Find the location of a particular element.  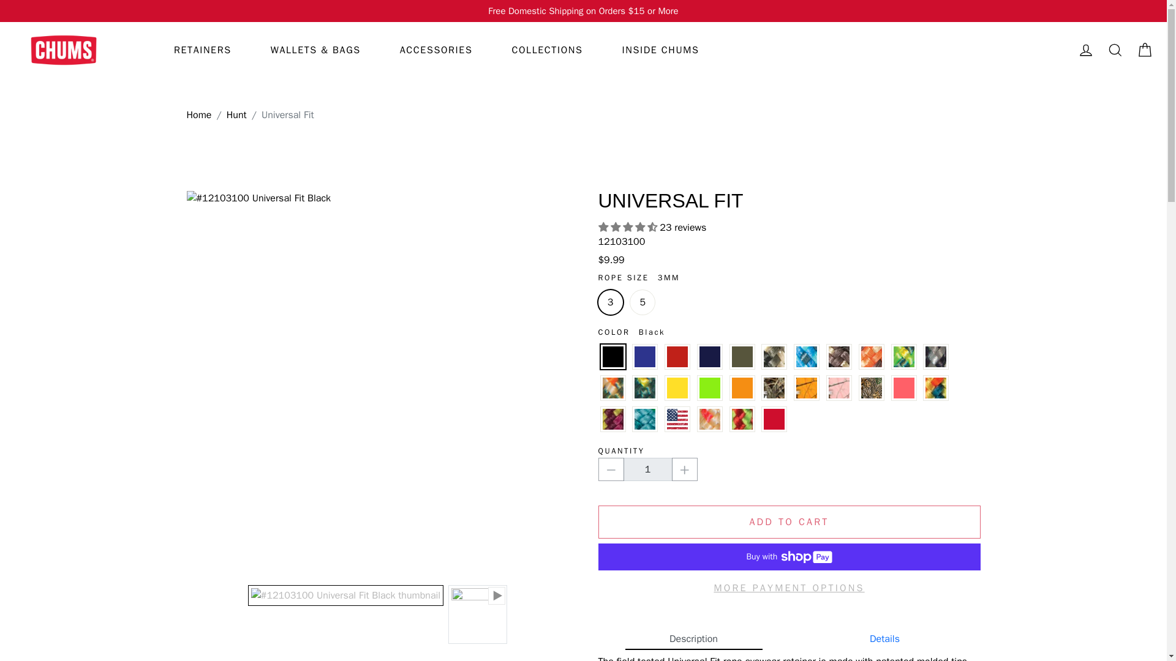

Black   is located at coordinates (612, 356).